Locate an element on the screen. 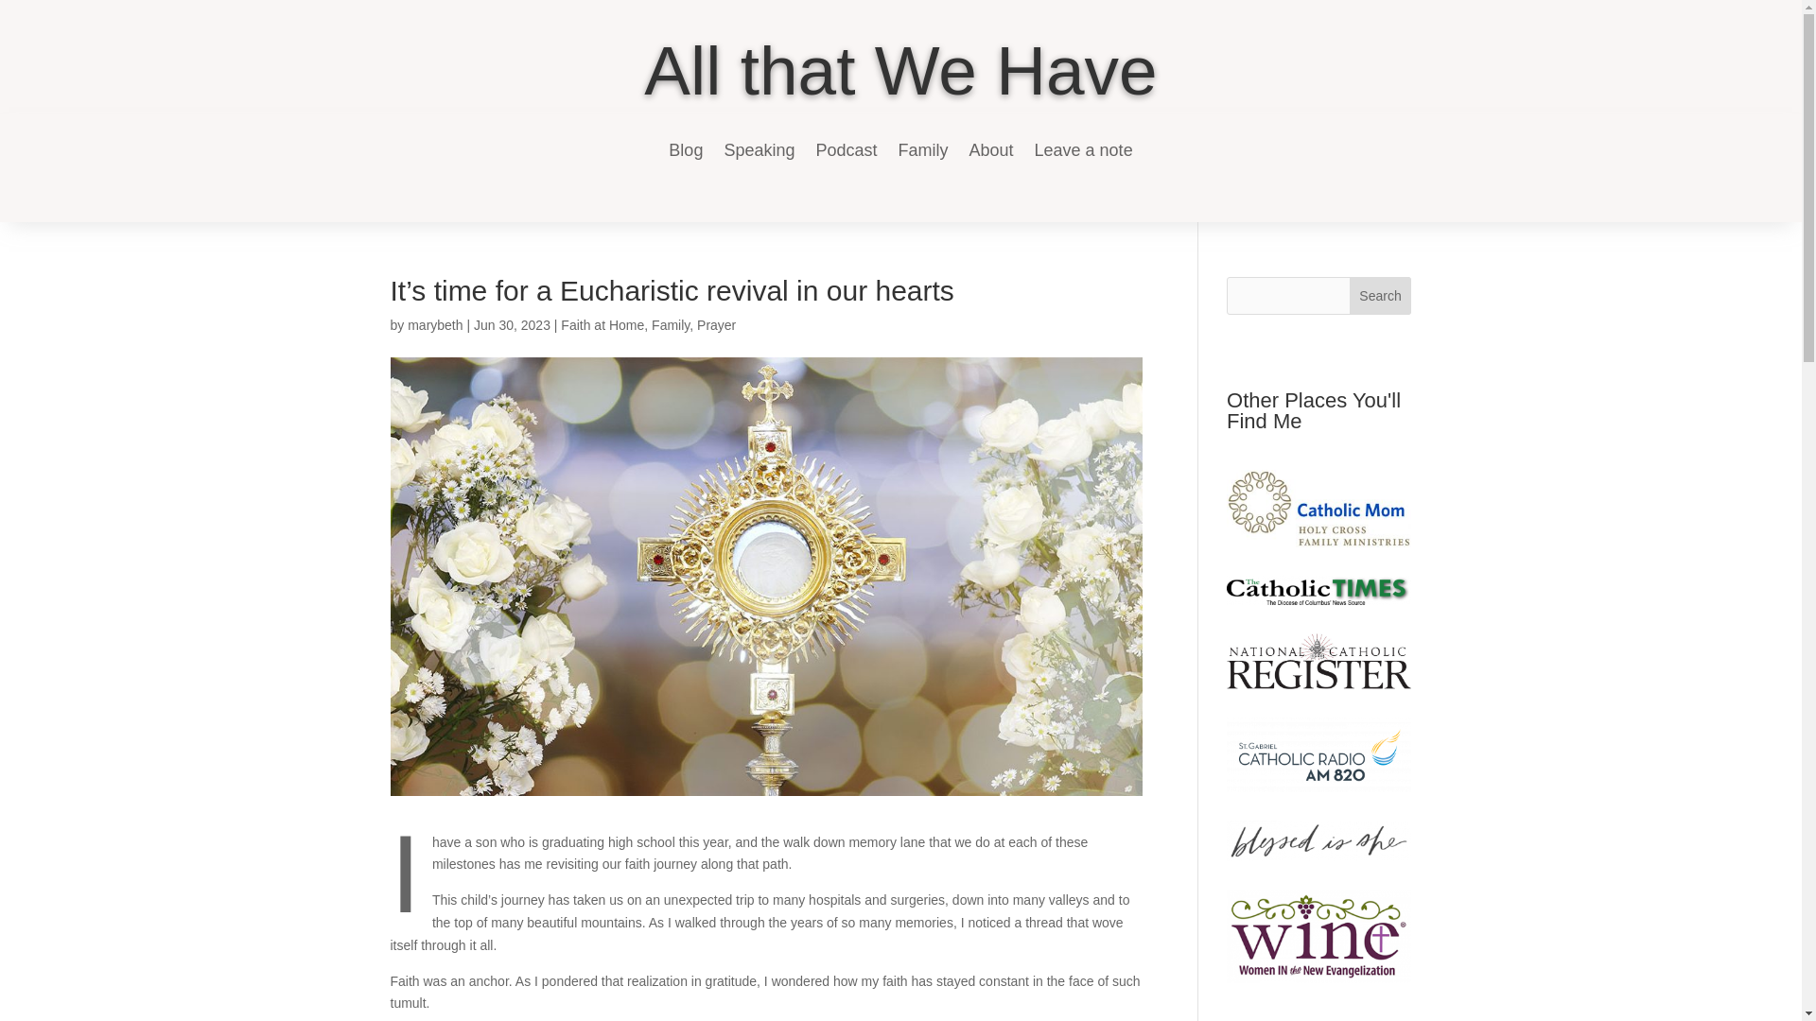 The width and height of the screenshot is (1816, 1021). marybeth is located at coordinates (435, 325).